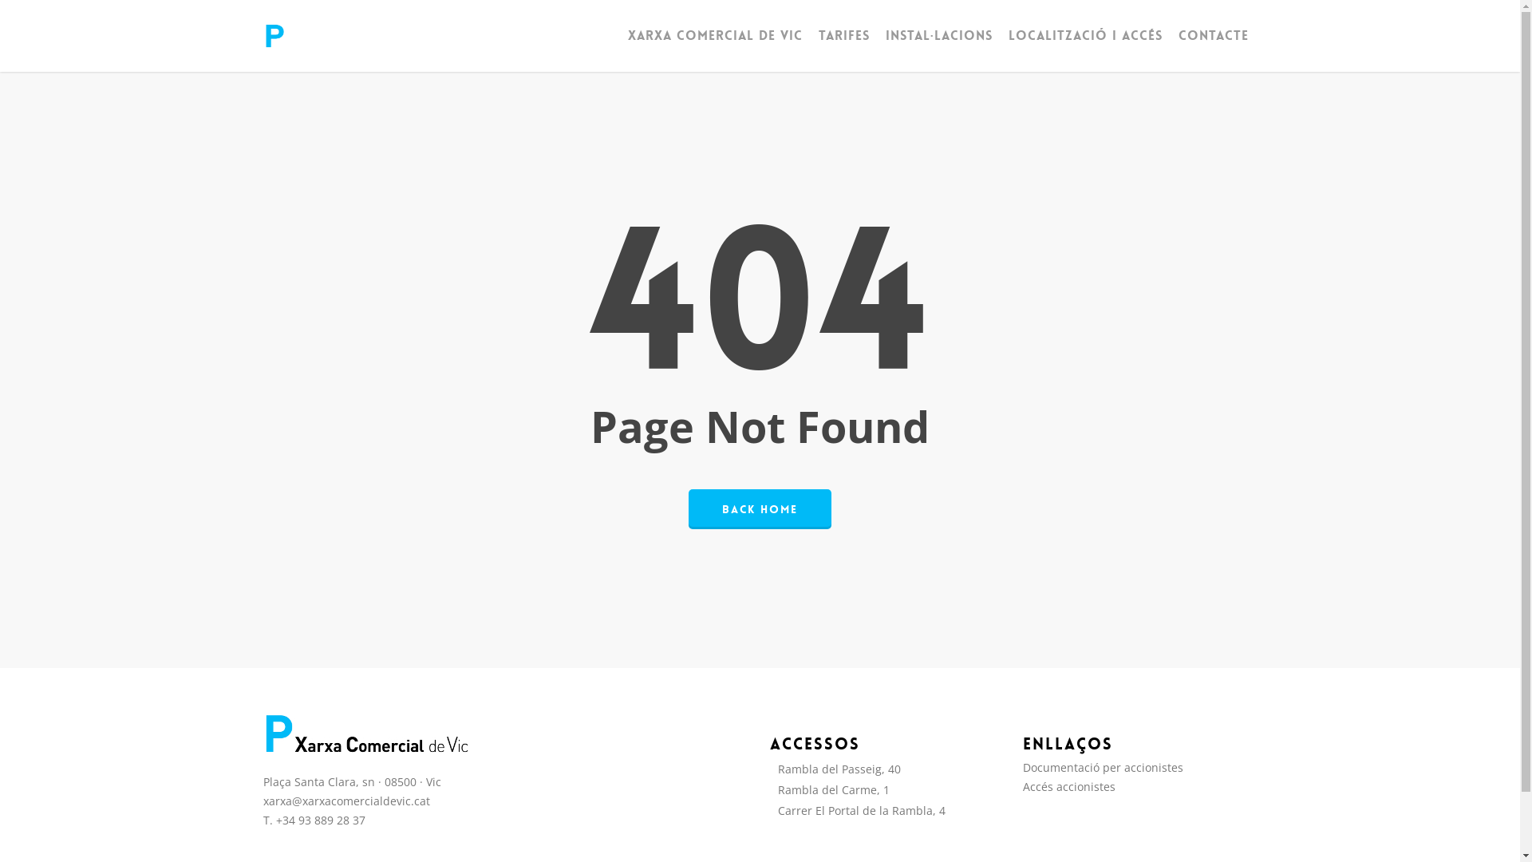  What do you see at coordinates (346, 801) in the screenshot?
I see `xarxa@xarxacomercialdevic.cat` at bounding box center [346, 801].